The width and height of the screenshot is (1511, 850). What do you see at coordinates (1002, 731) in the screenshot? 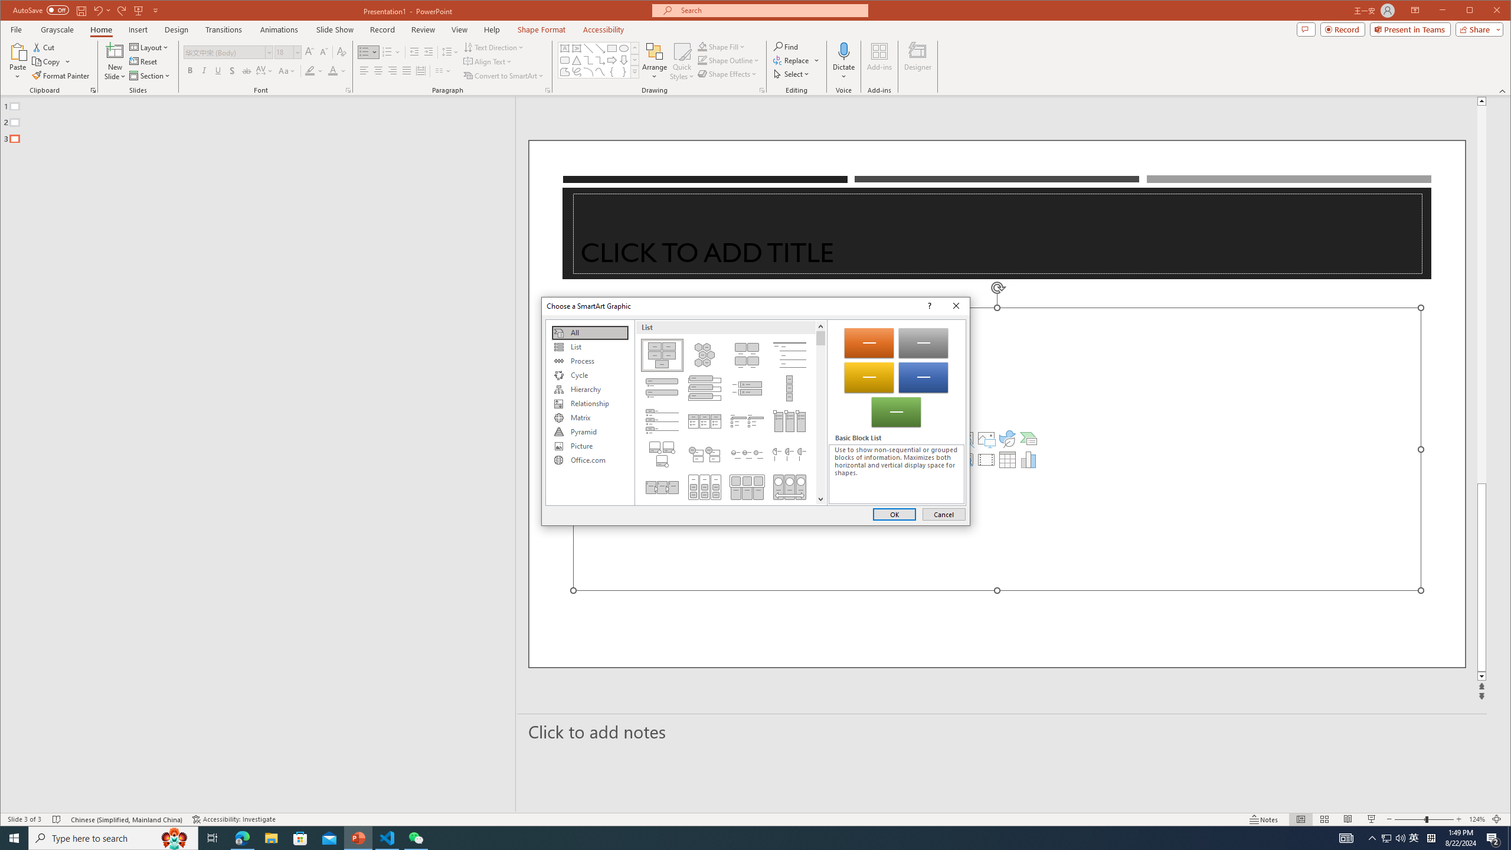
I see `Slide Notes` at bounding box center [1002, 731].